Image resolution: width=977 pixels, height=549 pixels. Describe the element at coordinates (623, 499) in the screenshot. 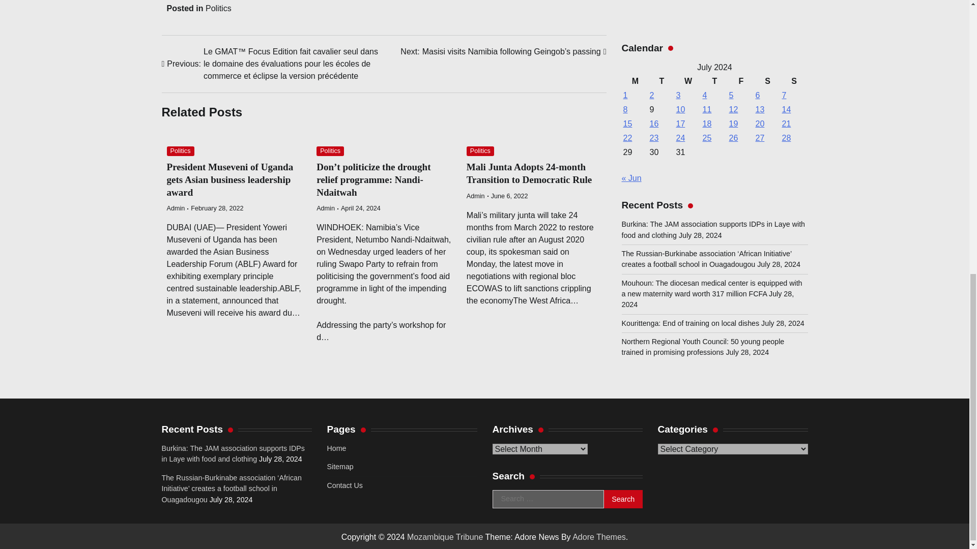

I see `Search` at that location.